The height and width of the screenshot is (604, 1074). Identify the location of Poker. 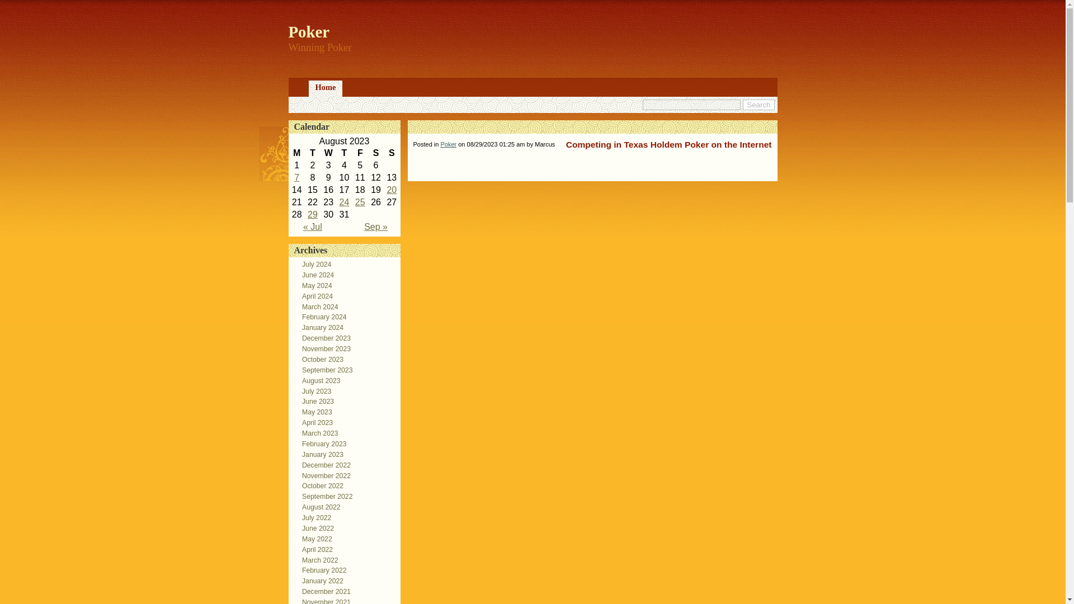
(309, 32).